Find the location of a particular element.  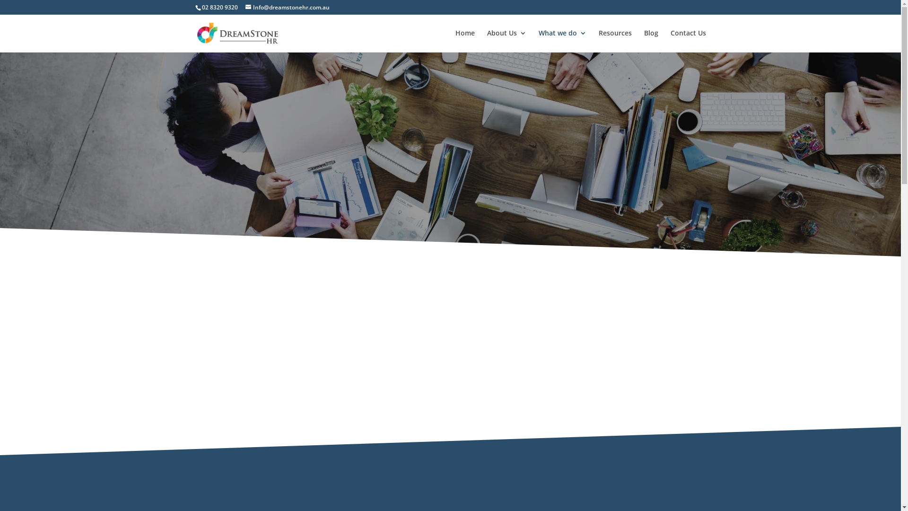

Blog is located at coordinates (651, 41).